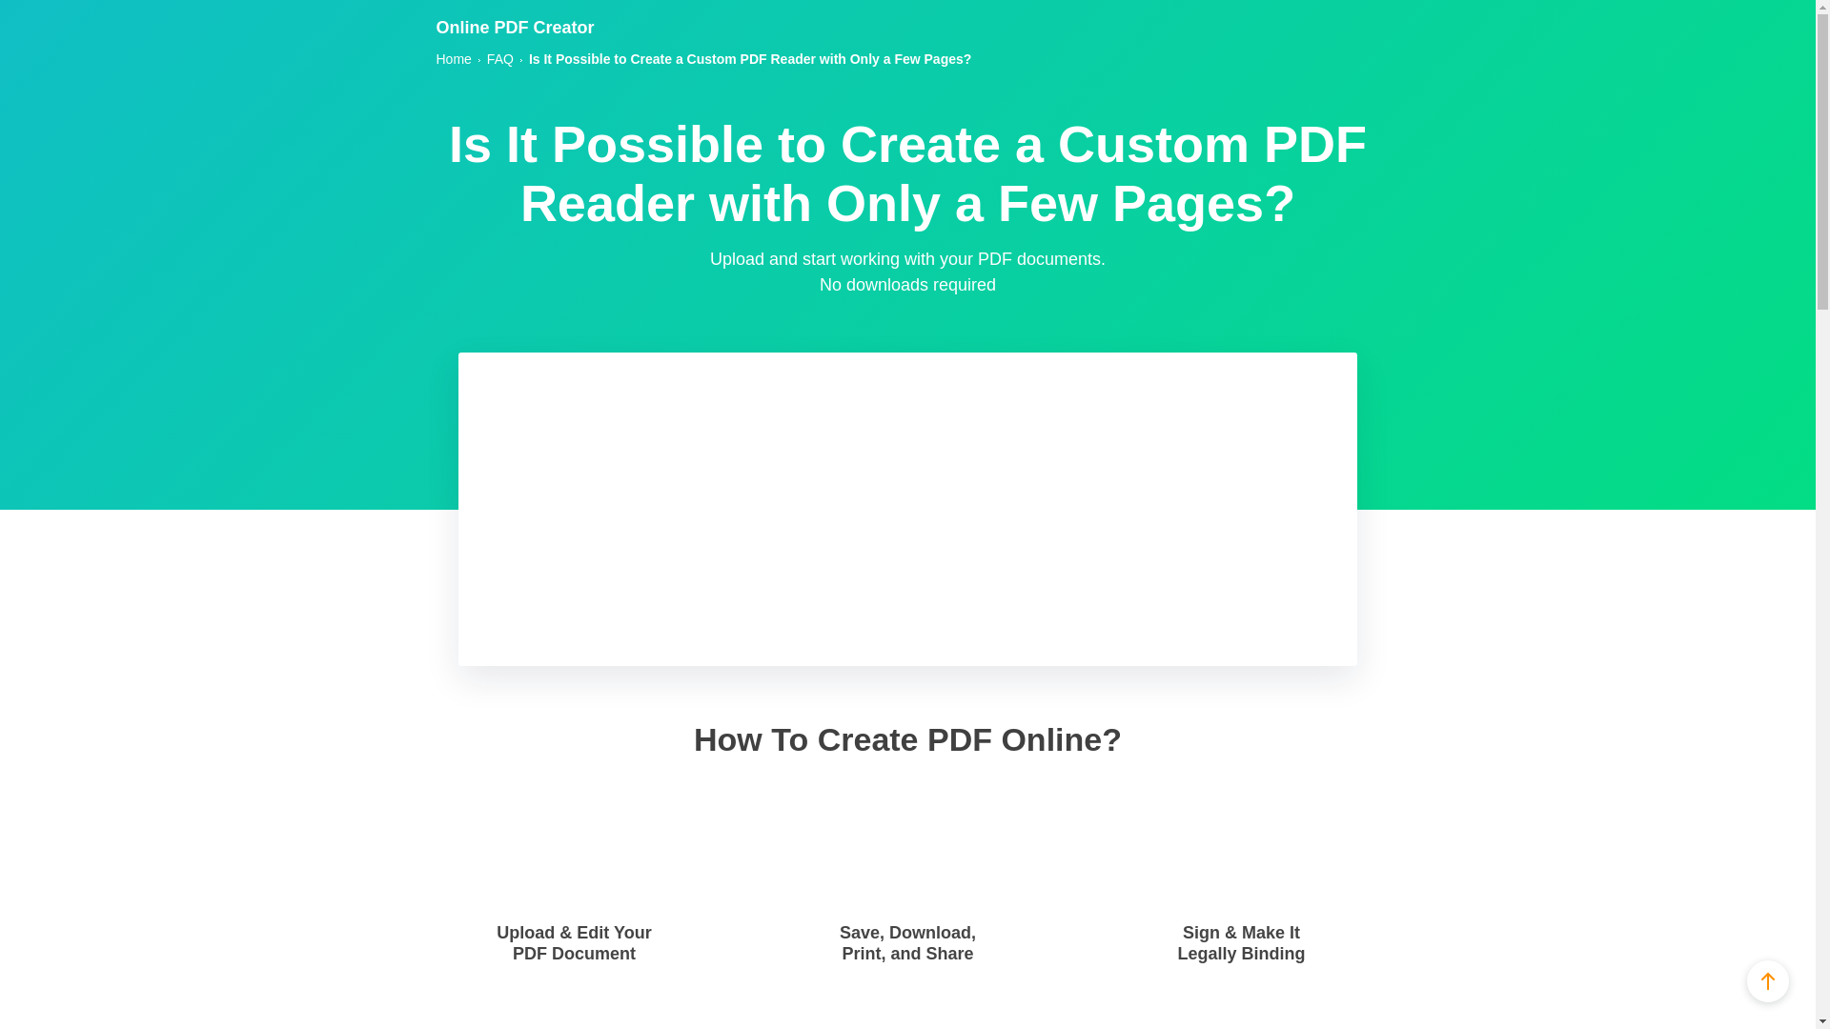 The width and height of the screenshot is (1830, 1029). I want to click on Online PDF Creator, so click(516, 27).